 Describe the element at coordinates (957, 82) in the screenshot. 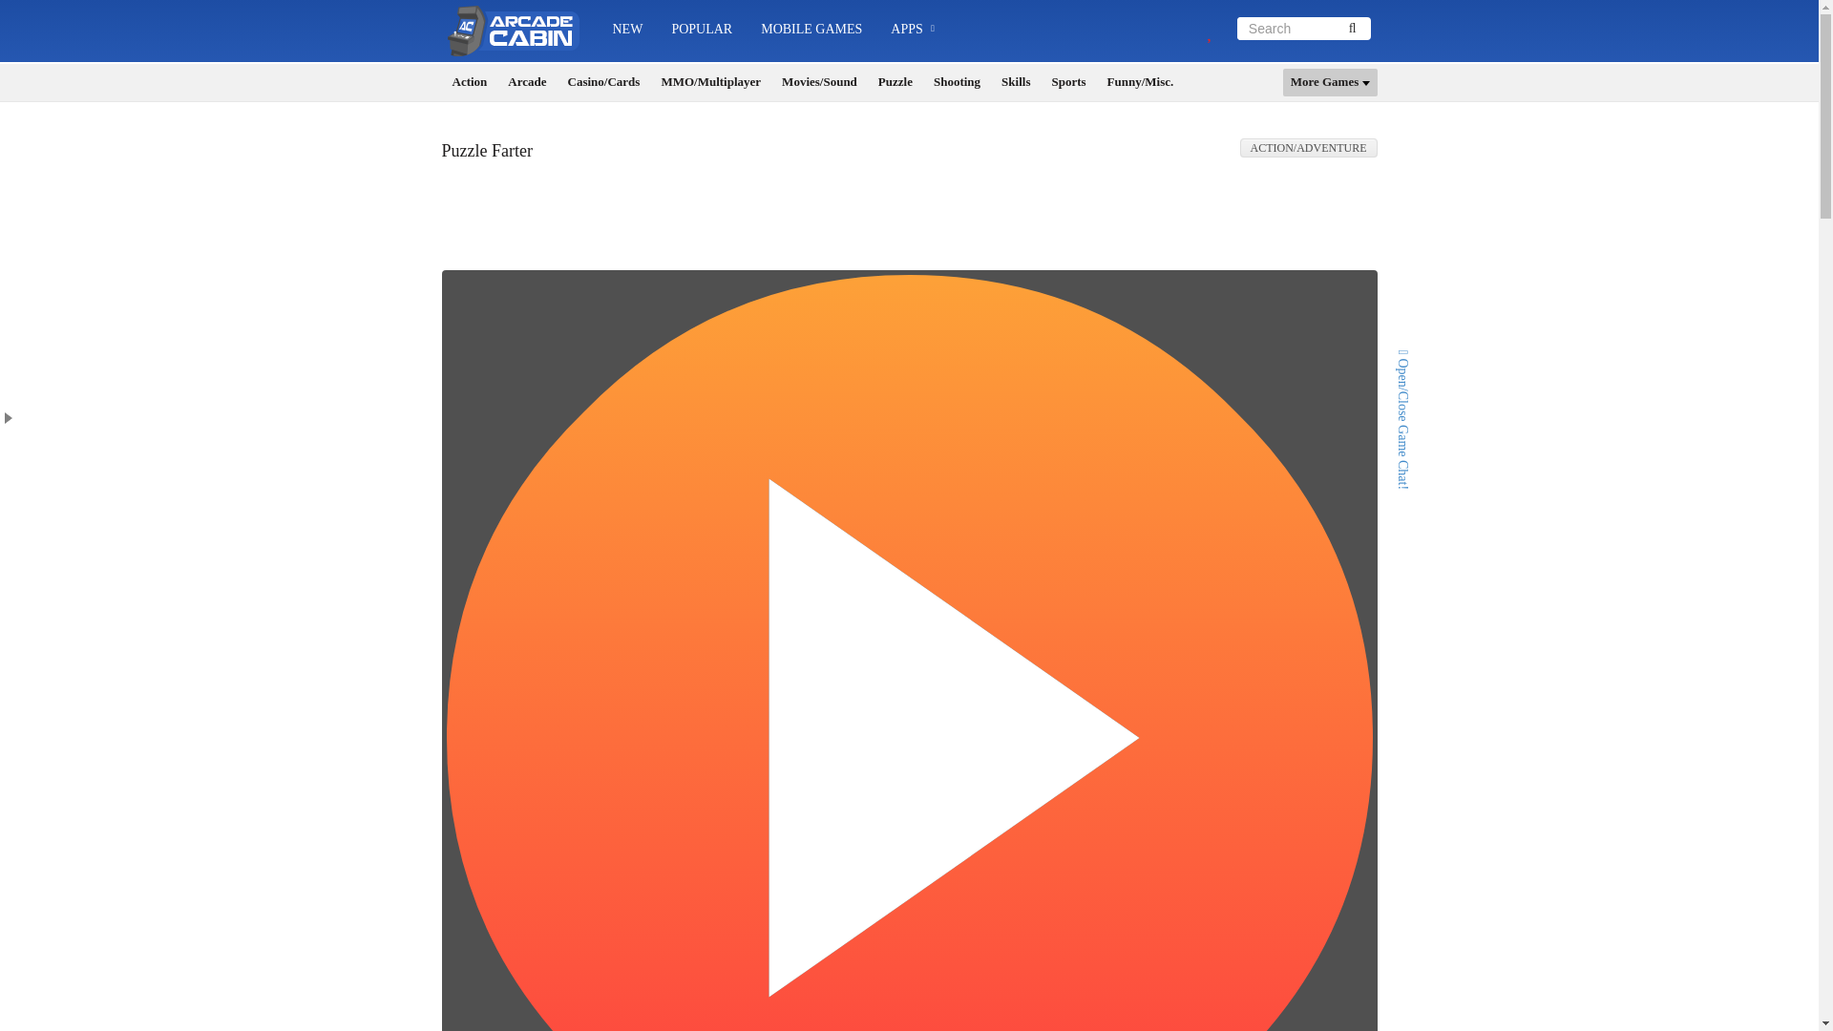

I see `Shooting` at that location.